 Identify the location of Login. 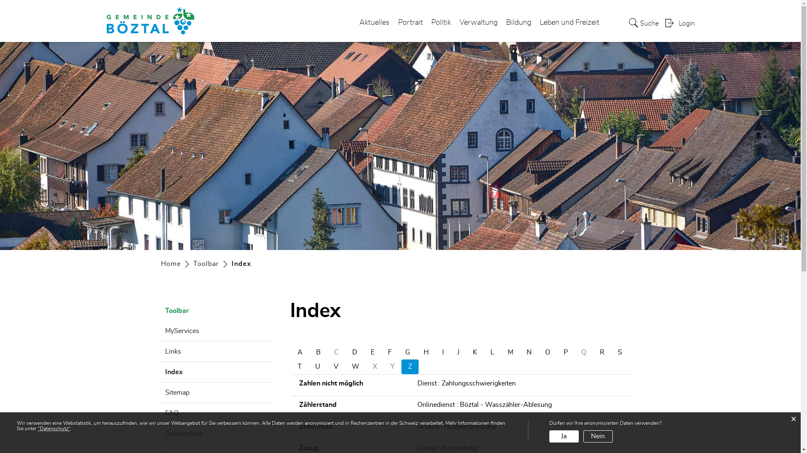
(680, 23).